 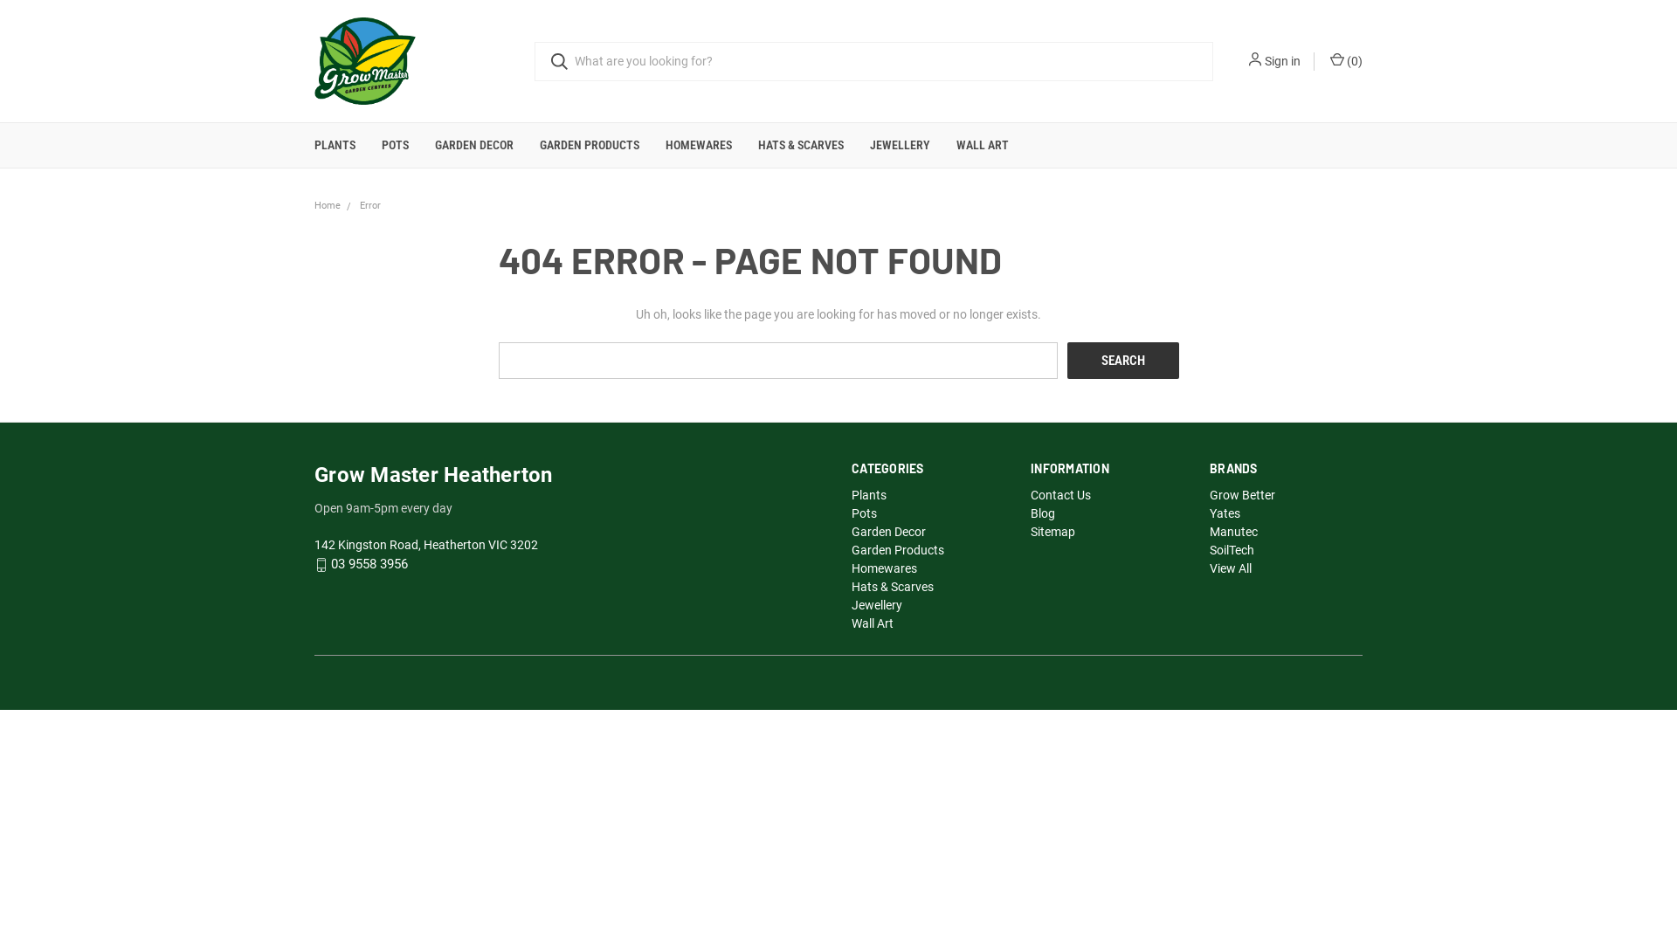 I want to click on Search, so click(x=1123, y=361).